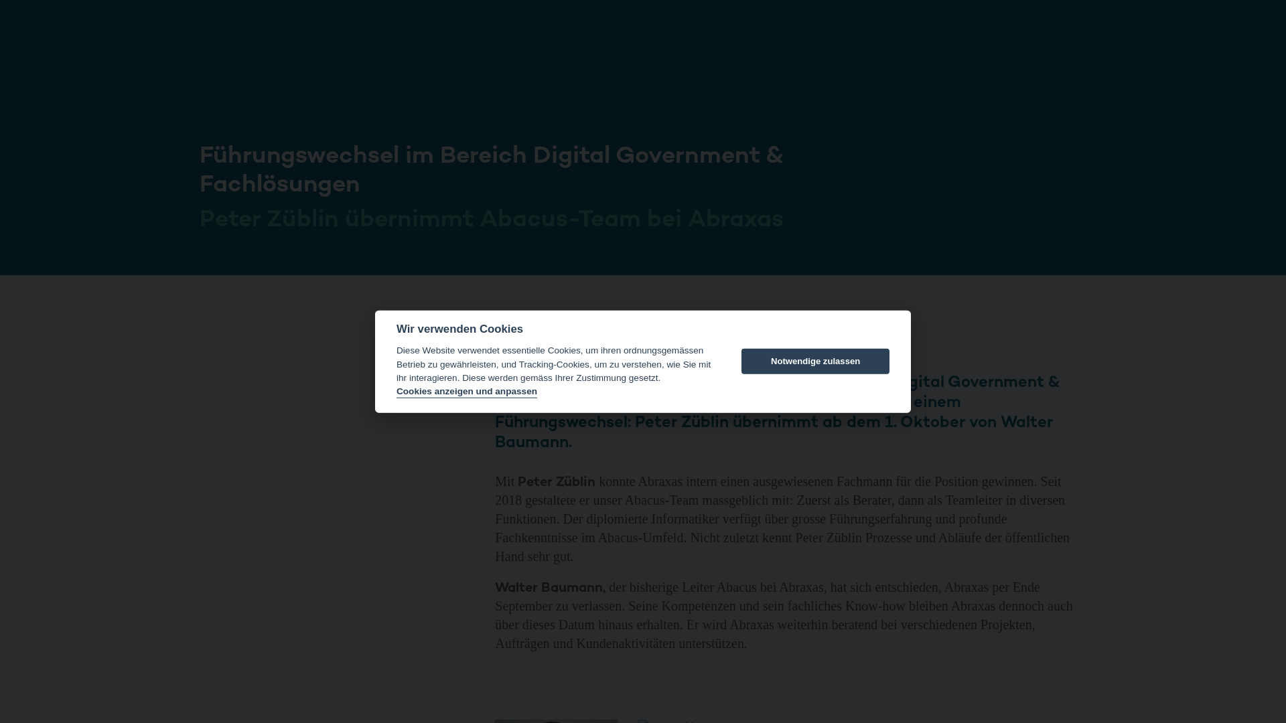 The image size is (1286, 723). What do you see at coordinates (816, 361) in the screenshot?
I see `Notwendige zulassen` at bounding box center [816, 361].